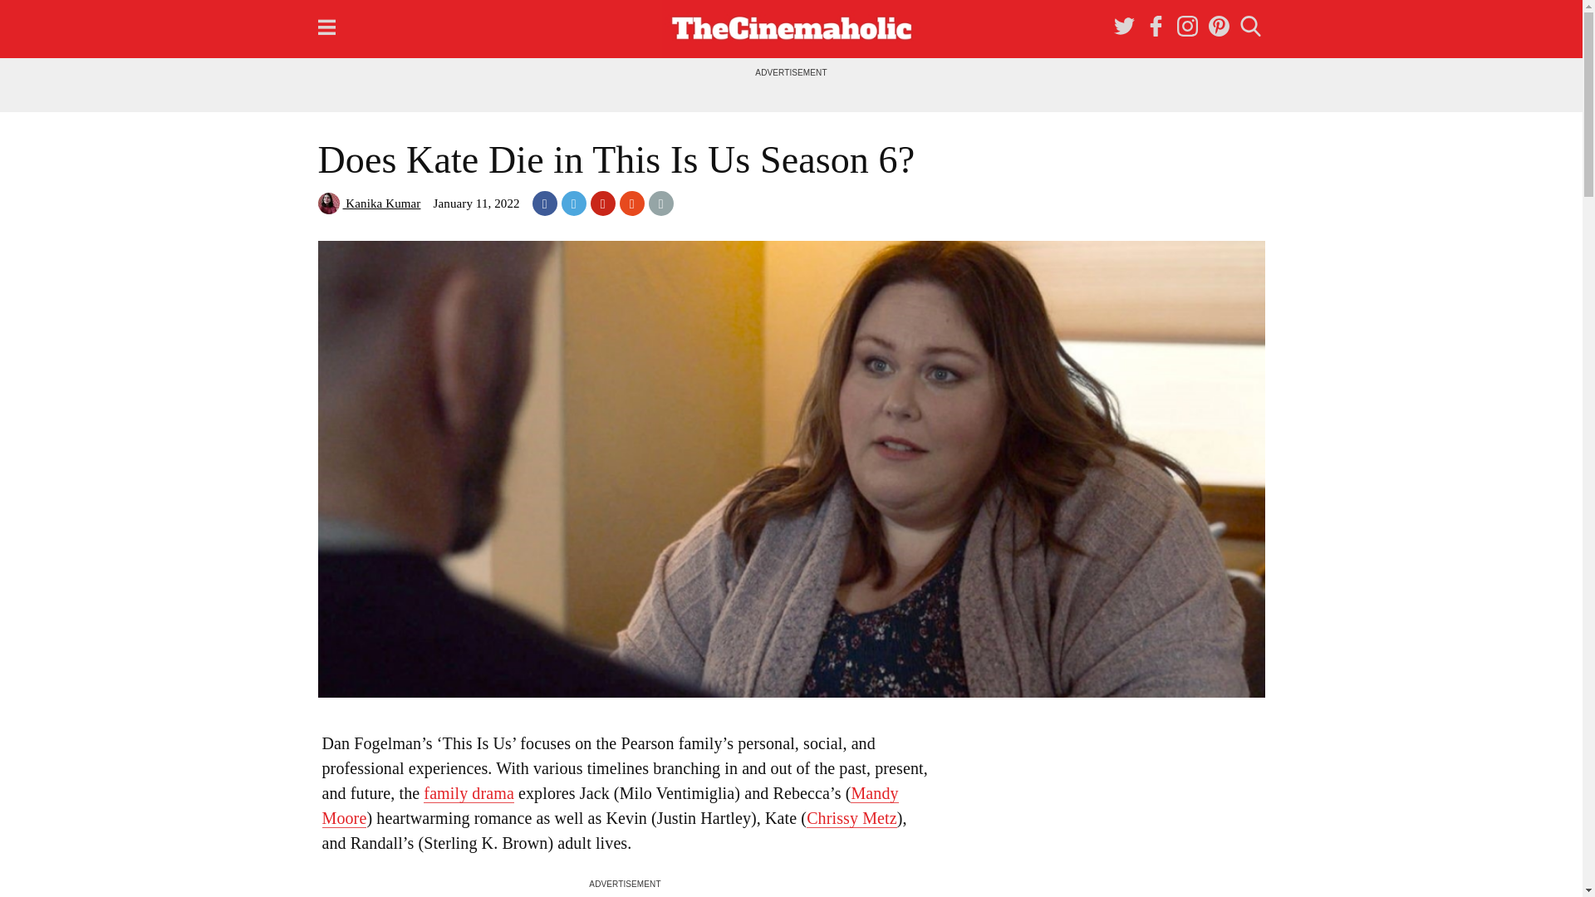 The width and height of the screenshot is (1595, 897). Describe the element at coordinates (369, 203) in the screenshot. I see `Kanika Kumar` at that location.